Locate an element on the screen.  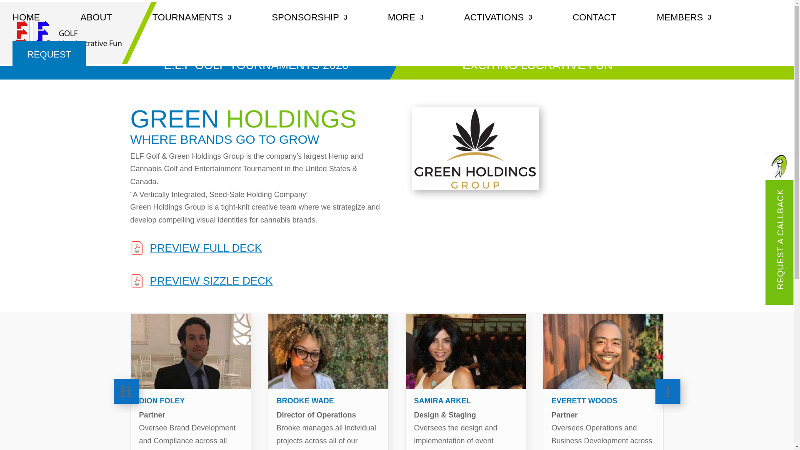
SPONSORSHIP is located at coordinates (309, 27).